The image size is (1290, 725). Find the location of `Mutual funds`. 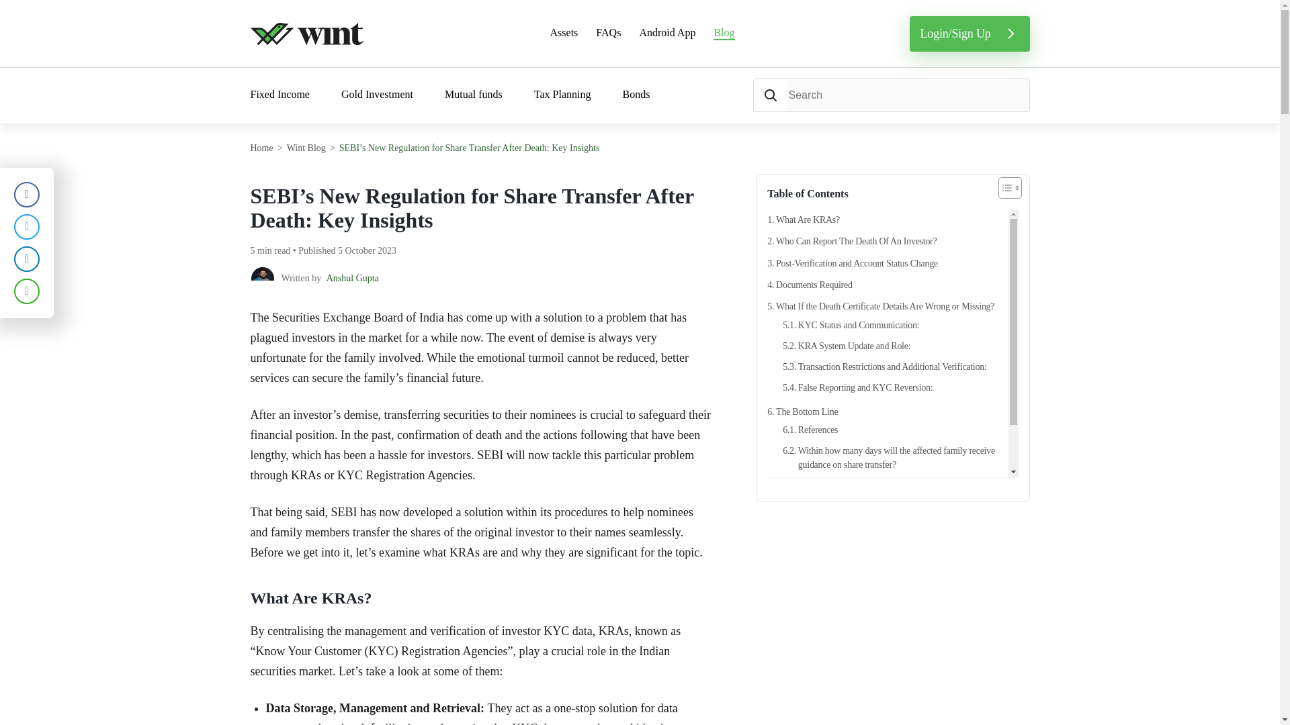

Mutual funds is located at coordinates (474, 95).